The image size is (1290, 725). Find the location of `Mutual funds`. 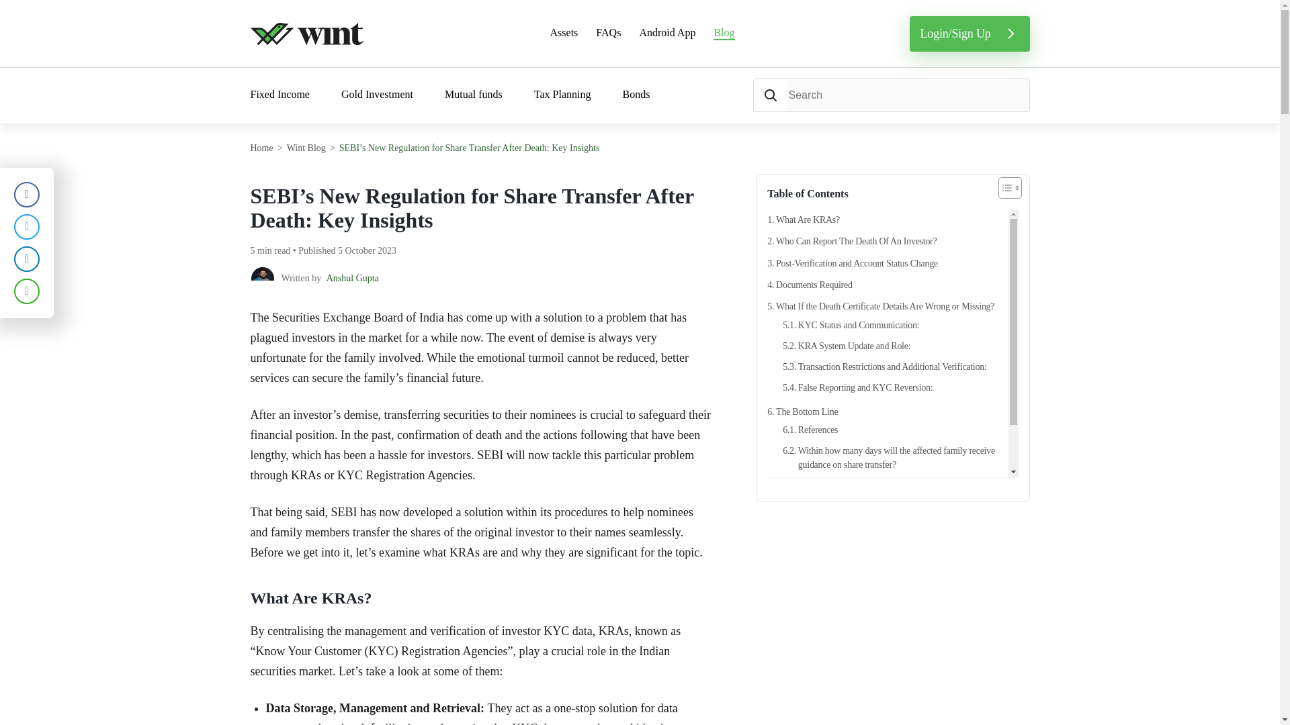

Mutual funds is located at coordinates (474, 95).